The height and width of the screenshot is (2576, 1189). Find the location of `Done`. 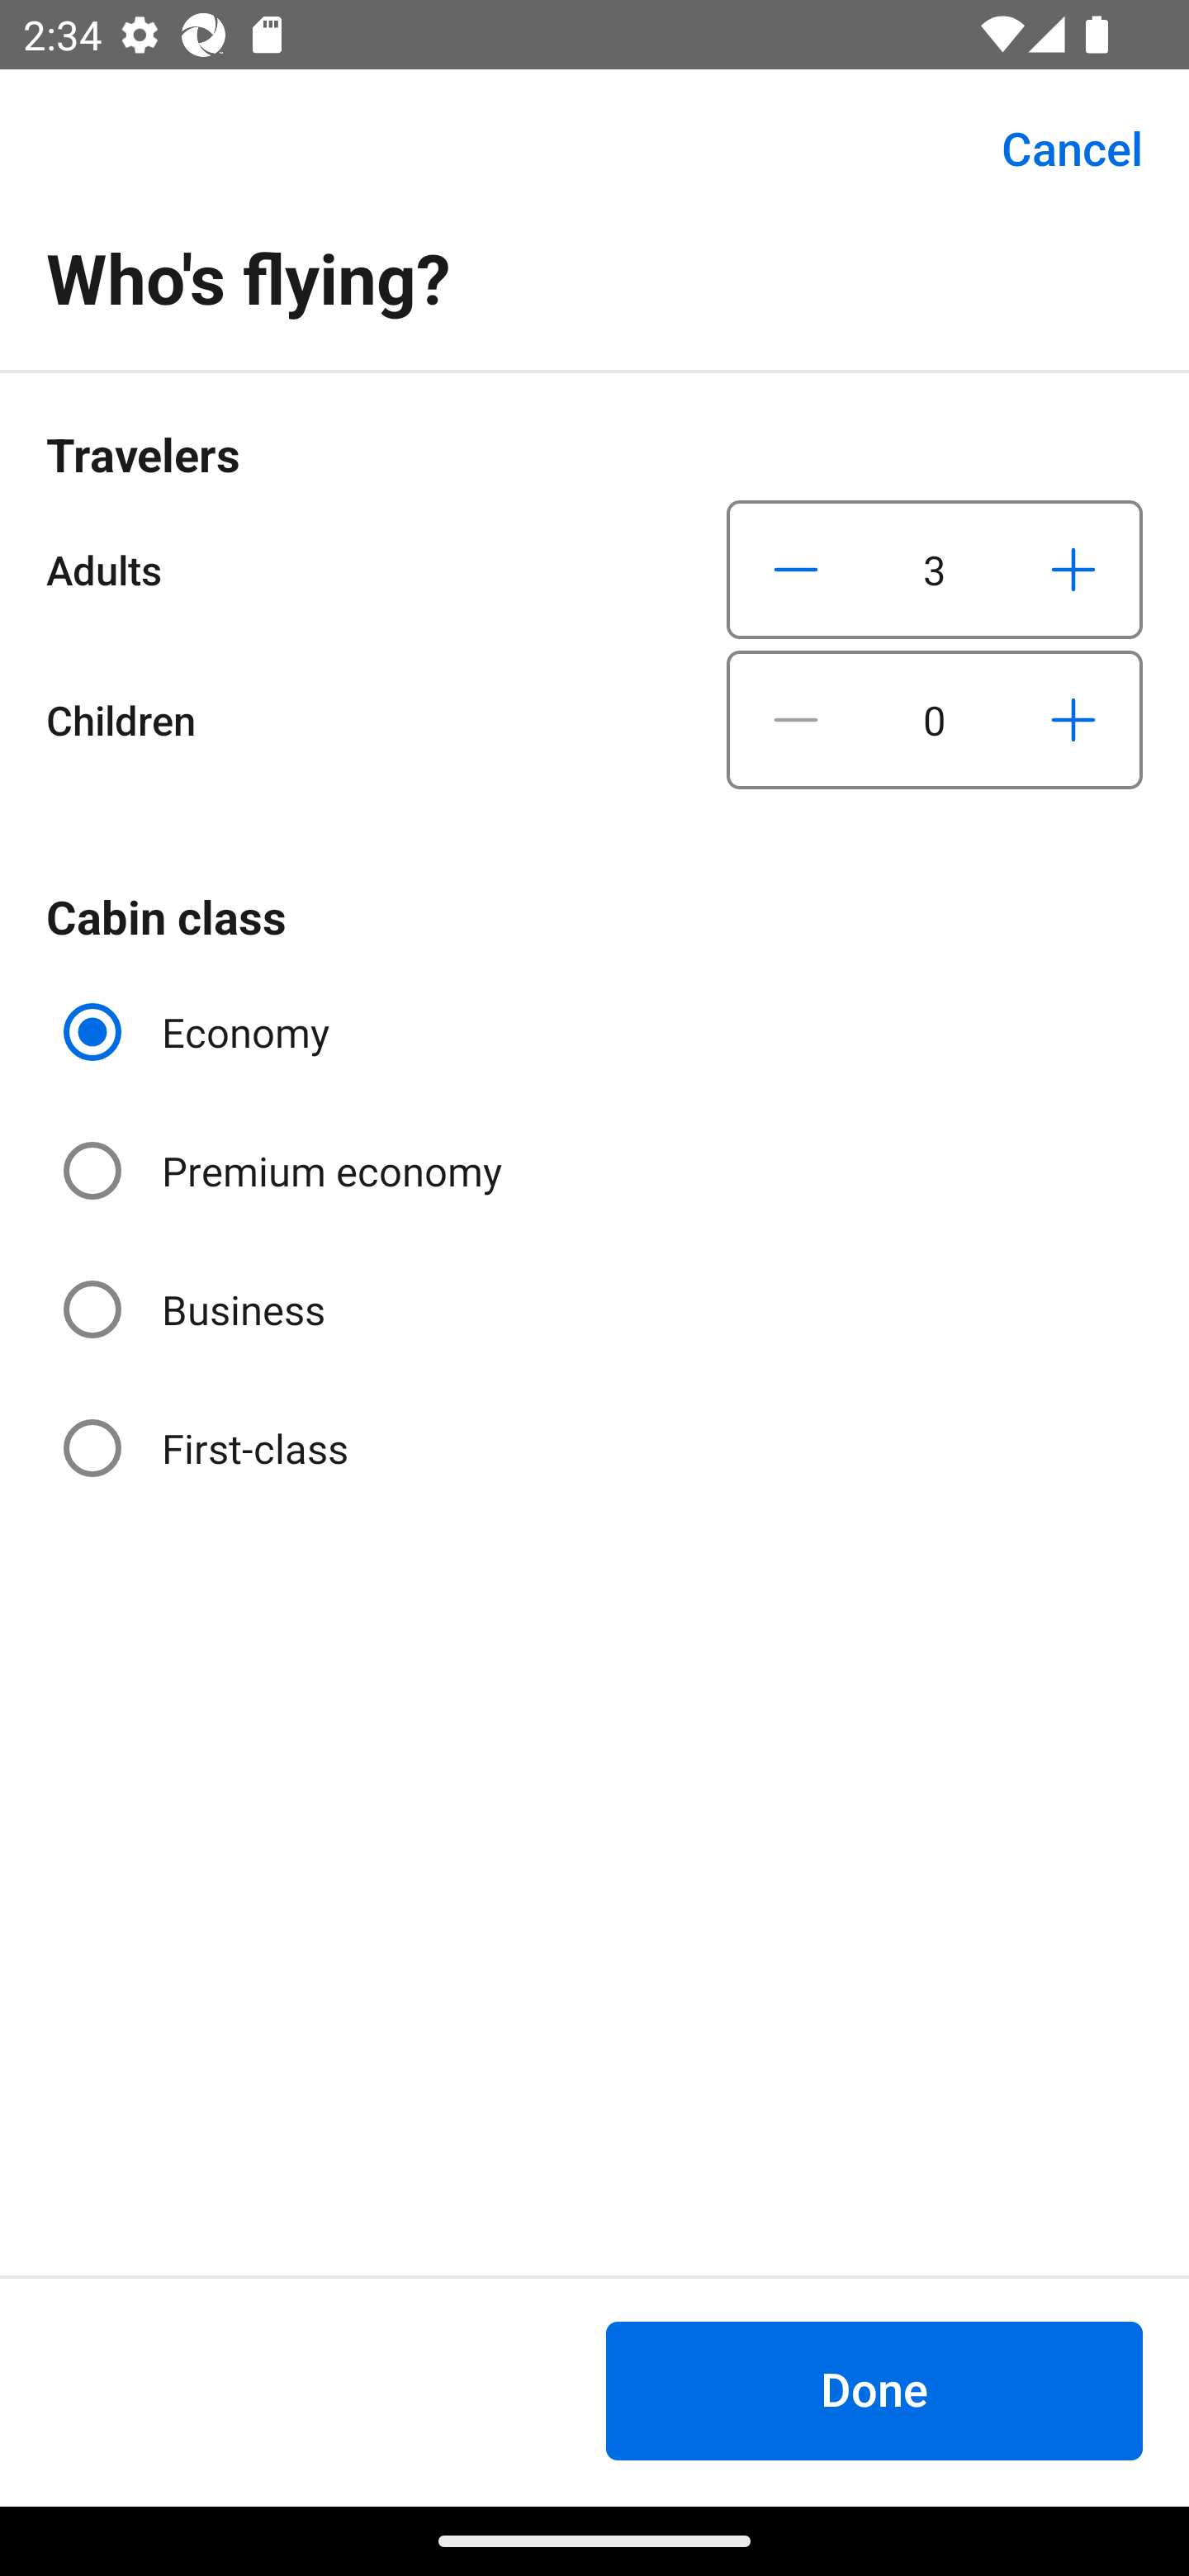

Done is located at coordinates (874, 2390).